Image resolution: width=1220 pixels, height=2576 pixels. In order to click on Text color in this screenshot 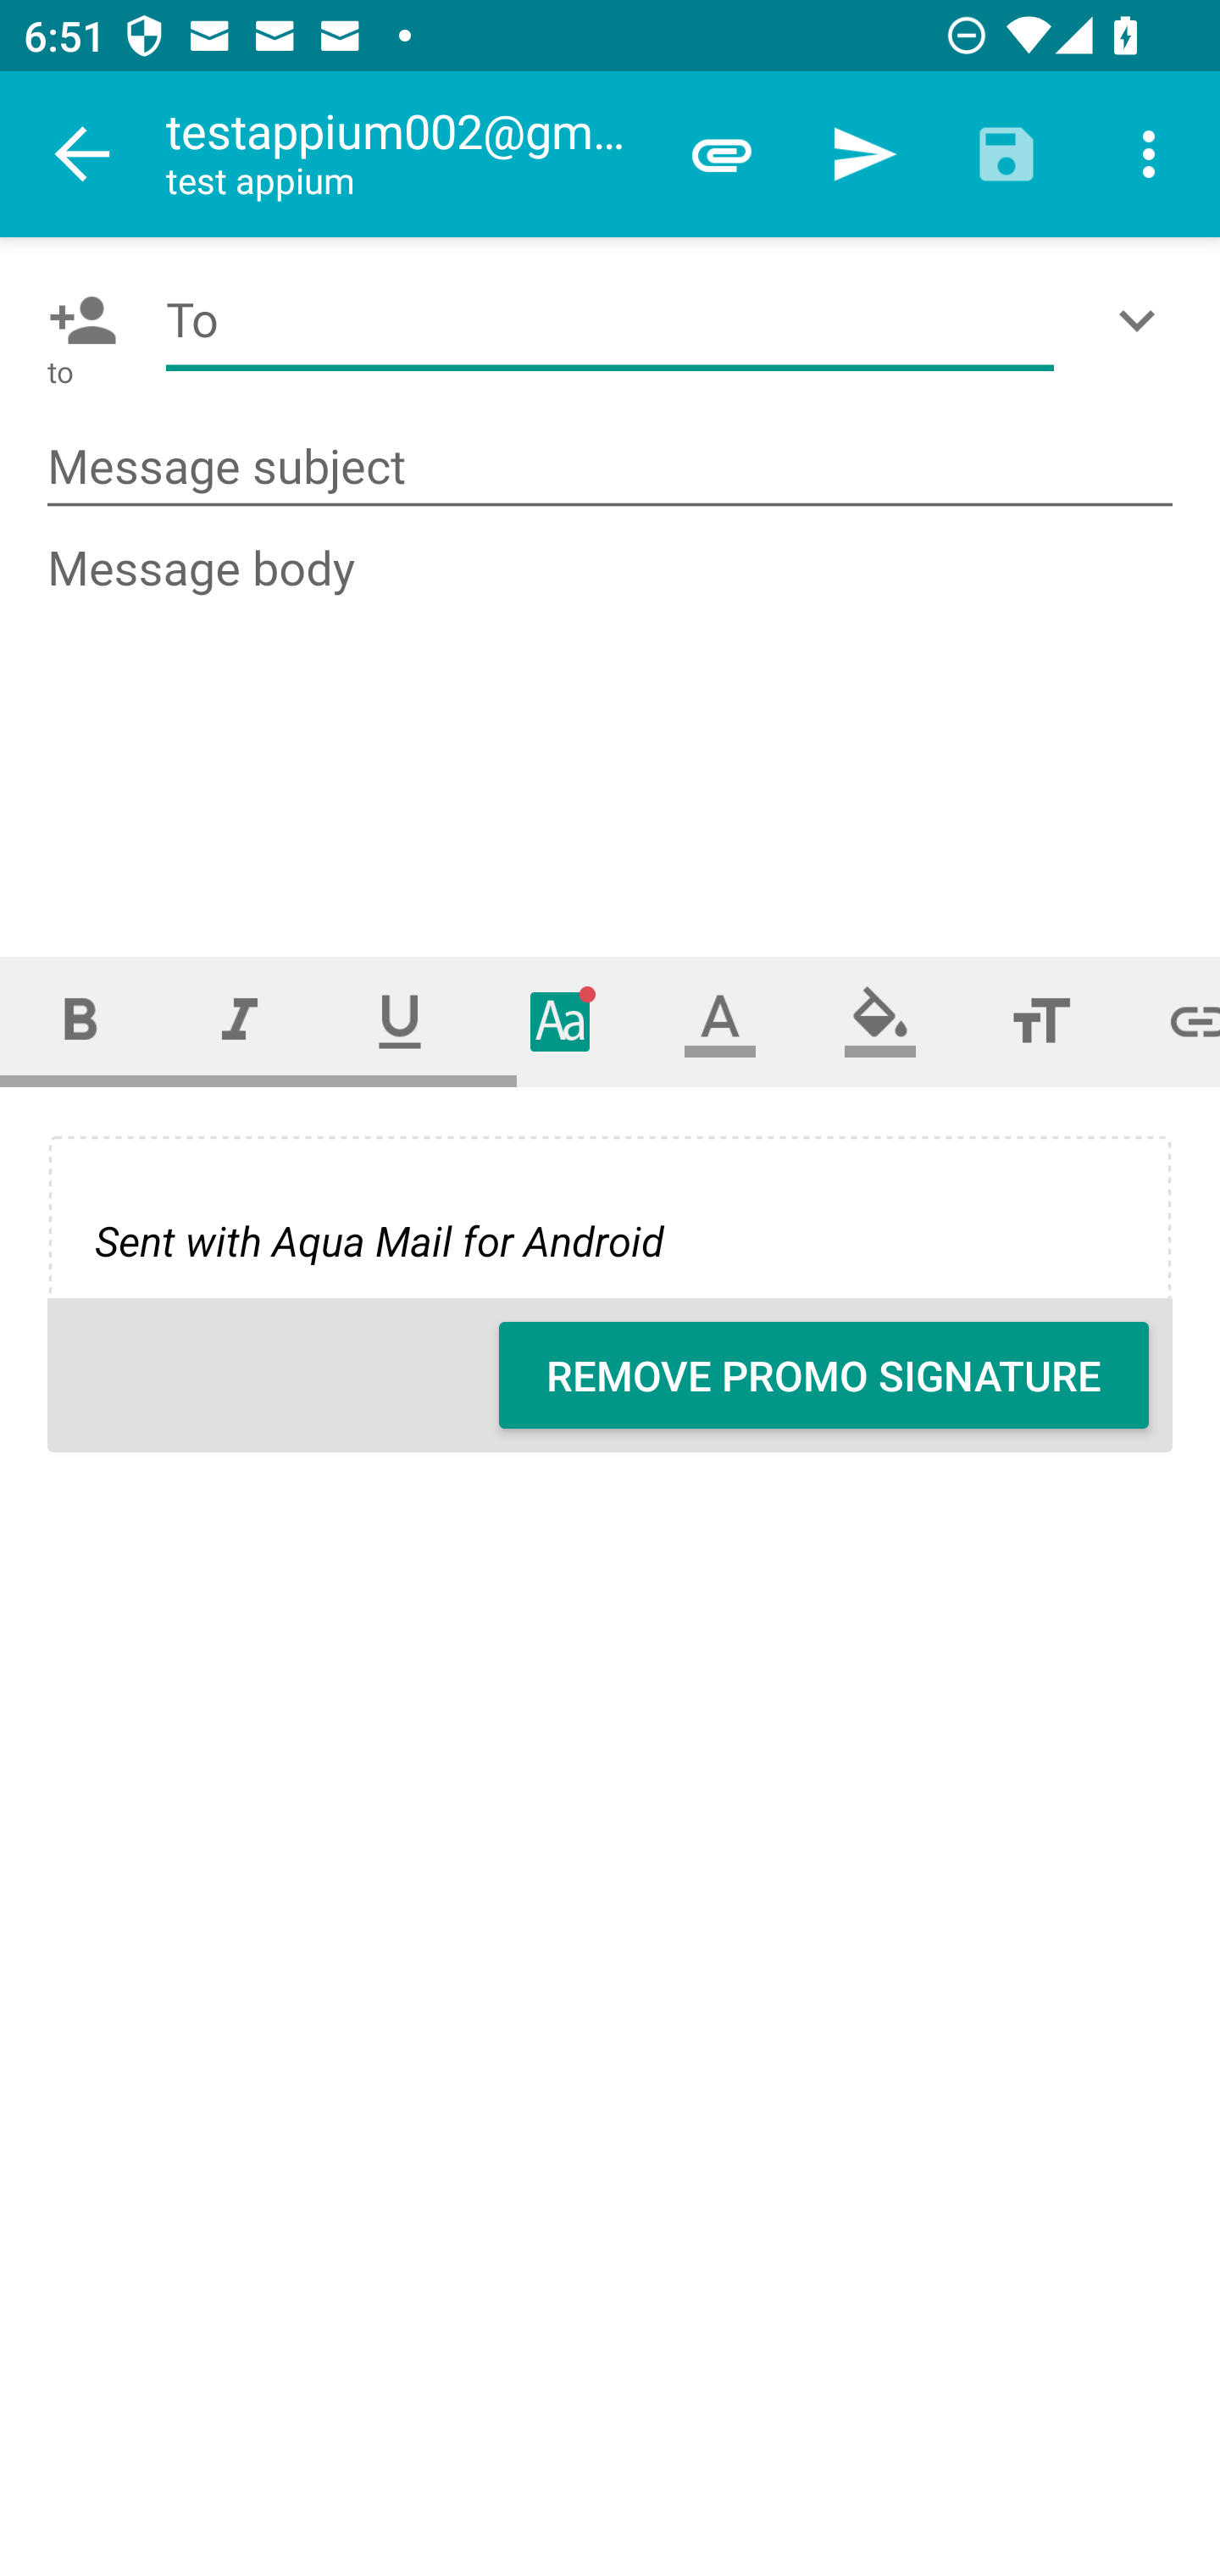, I will do `click(720, 1020)`.